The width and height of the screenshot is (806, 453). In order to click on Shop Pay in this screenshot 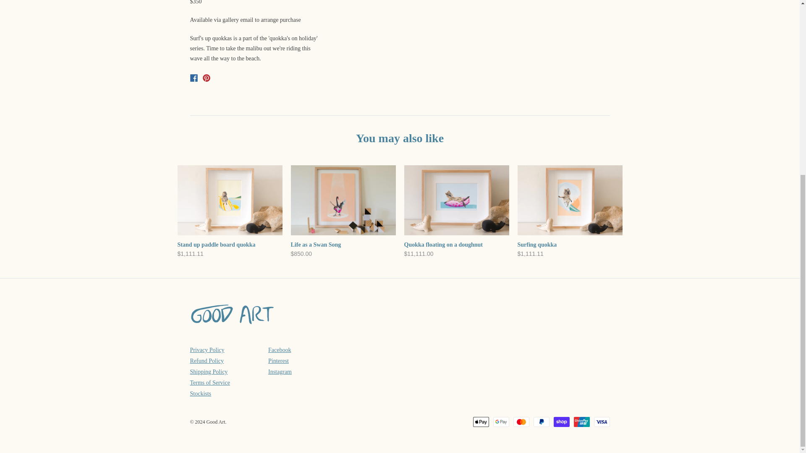, I will do `click(561, 422)`.